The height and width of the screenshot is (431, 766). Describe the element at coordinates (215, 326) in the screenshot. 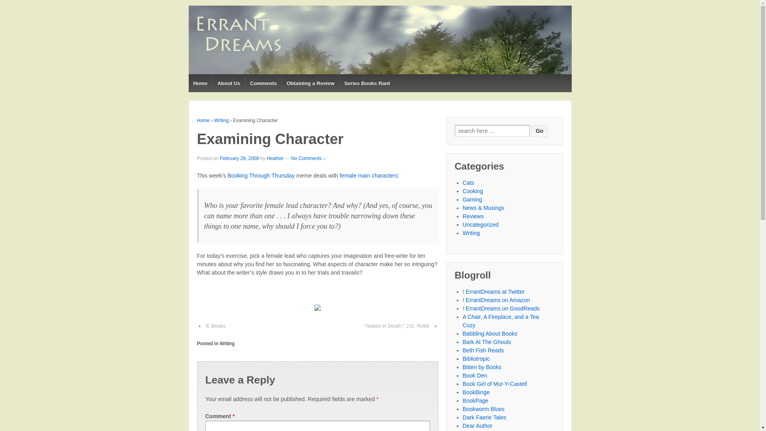

I see `E-Books` at that location.